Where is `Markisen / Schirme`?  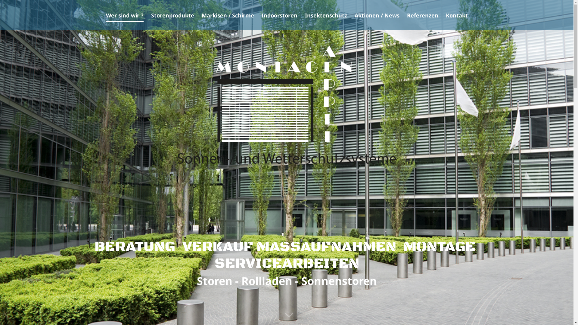 Markisen / Schirme is located at coordinates (228, 17).